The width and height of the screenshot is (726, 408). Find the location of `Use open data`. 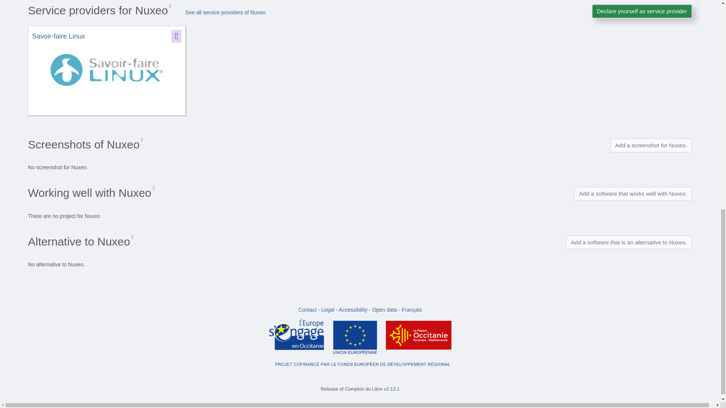

Use open data is located at coordinates (384, 310).